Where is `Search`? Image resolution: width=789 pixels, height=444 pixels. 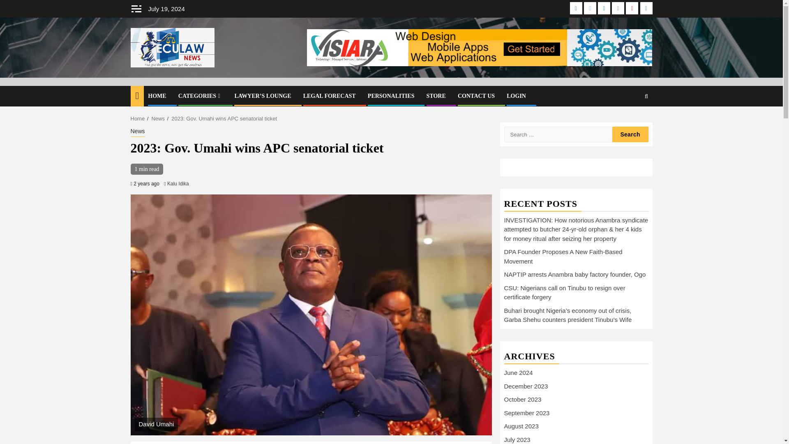 Search is located at coordinates (646, 96).